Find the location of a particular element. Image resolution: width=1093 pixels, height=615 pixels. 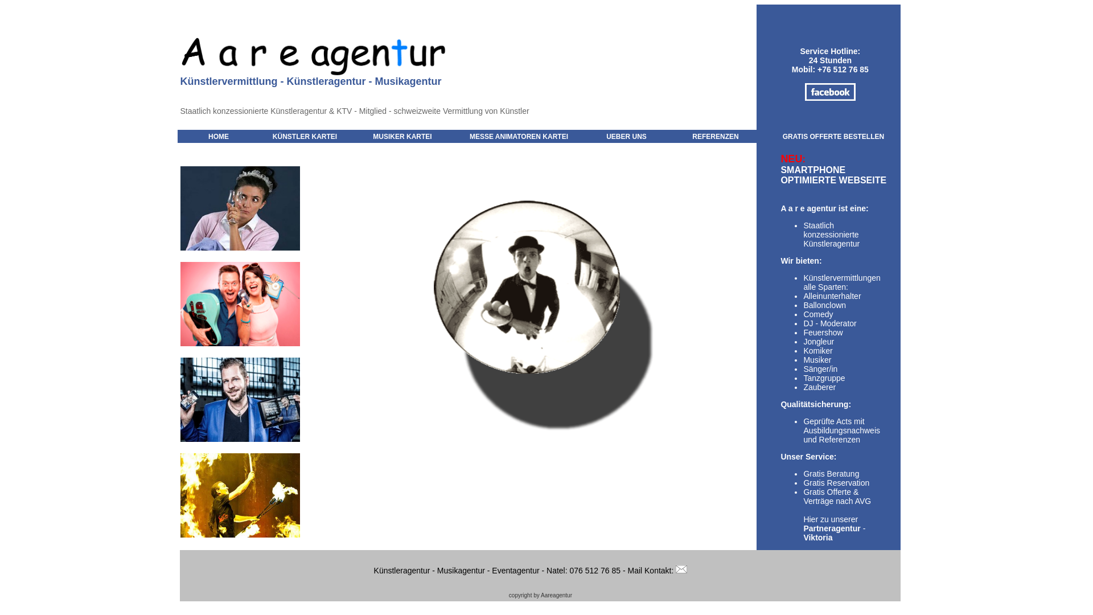

NEU:
SMARTPHONE OPTIMIERTE WEBSEITE is located at coordinates (833, 175).